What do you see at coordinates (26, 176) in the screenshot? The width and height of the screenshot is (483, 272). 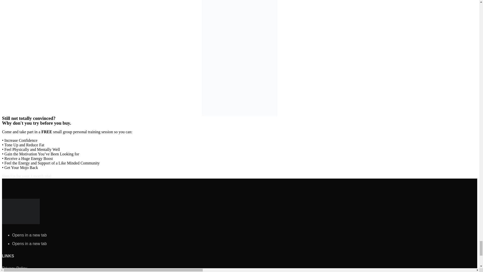 I see `Sign Up for your 1 month trial` at bounding box center [26, 176].